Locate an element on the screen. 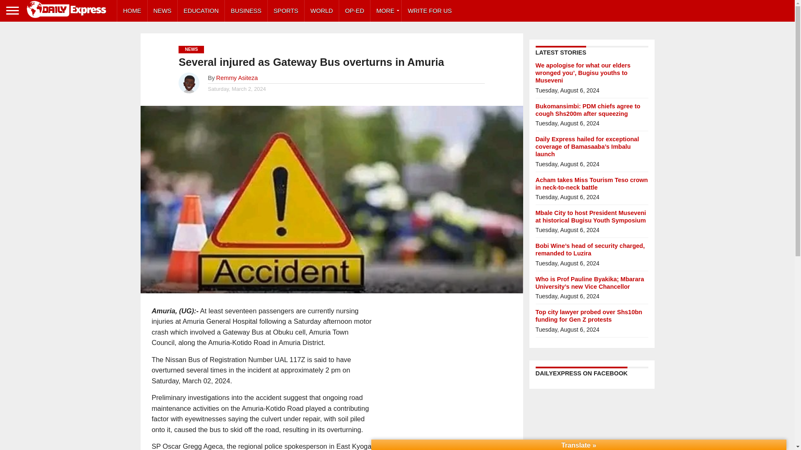  MORE is located at coordinates (386, 11).